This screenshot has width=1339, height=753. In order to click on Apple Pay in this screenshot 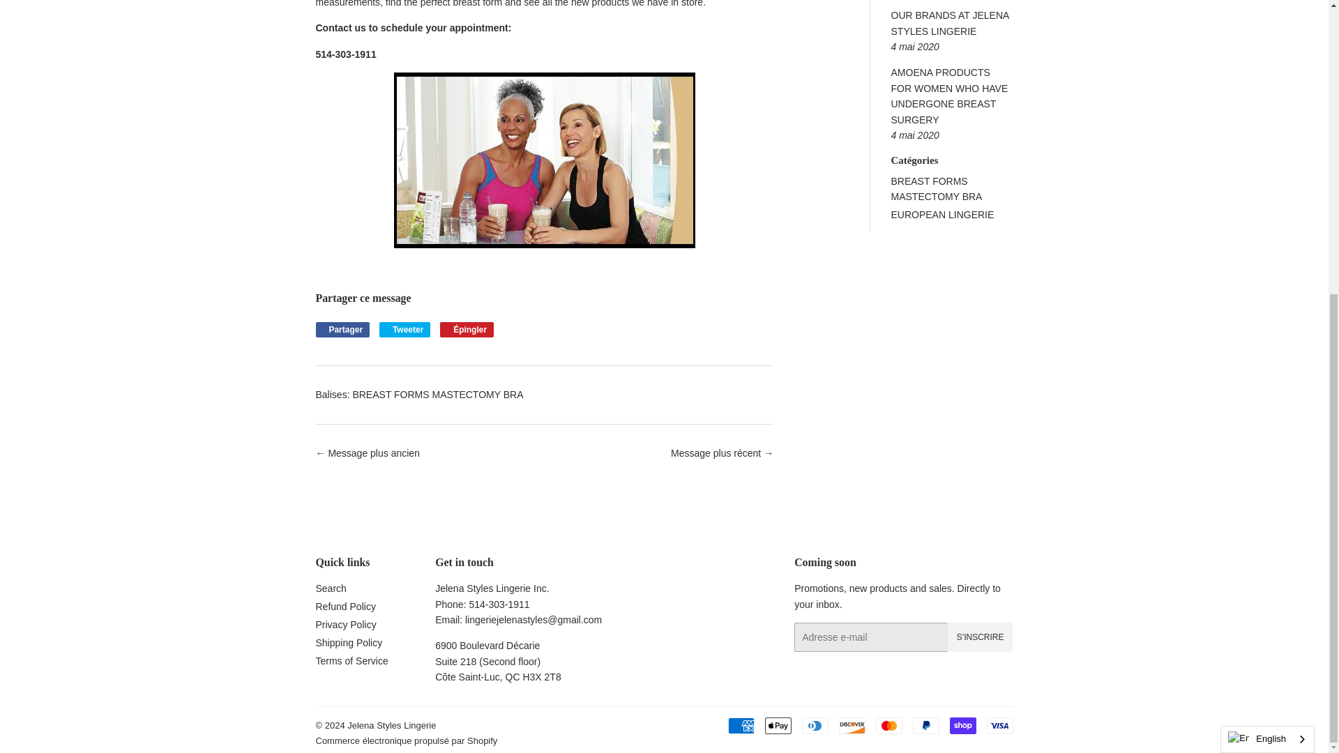, I will do `click(778, 726)`.